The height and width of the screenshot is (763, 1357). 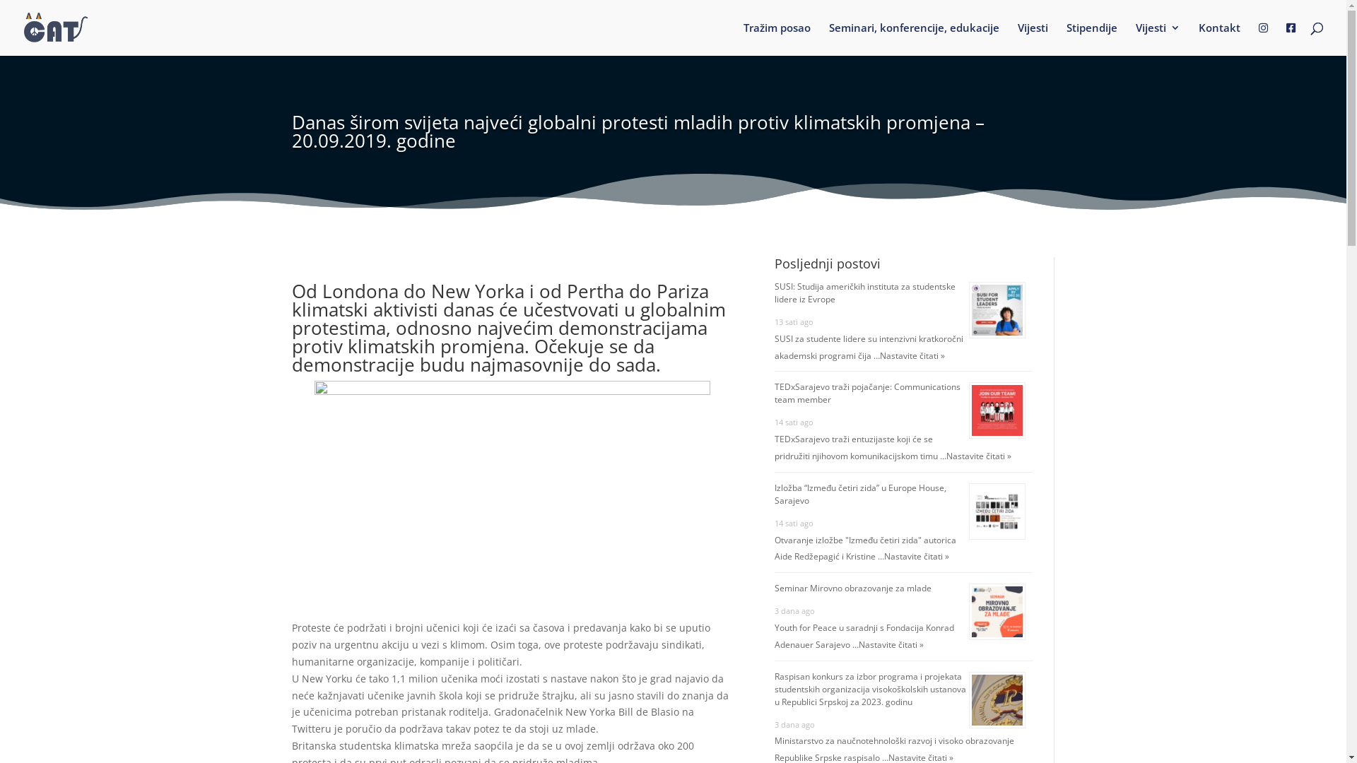 I want to click on Kontakt, so click(x=1220, y=38).